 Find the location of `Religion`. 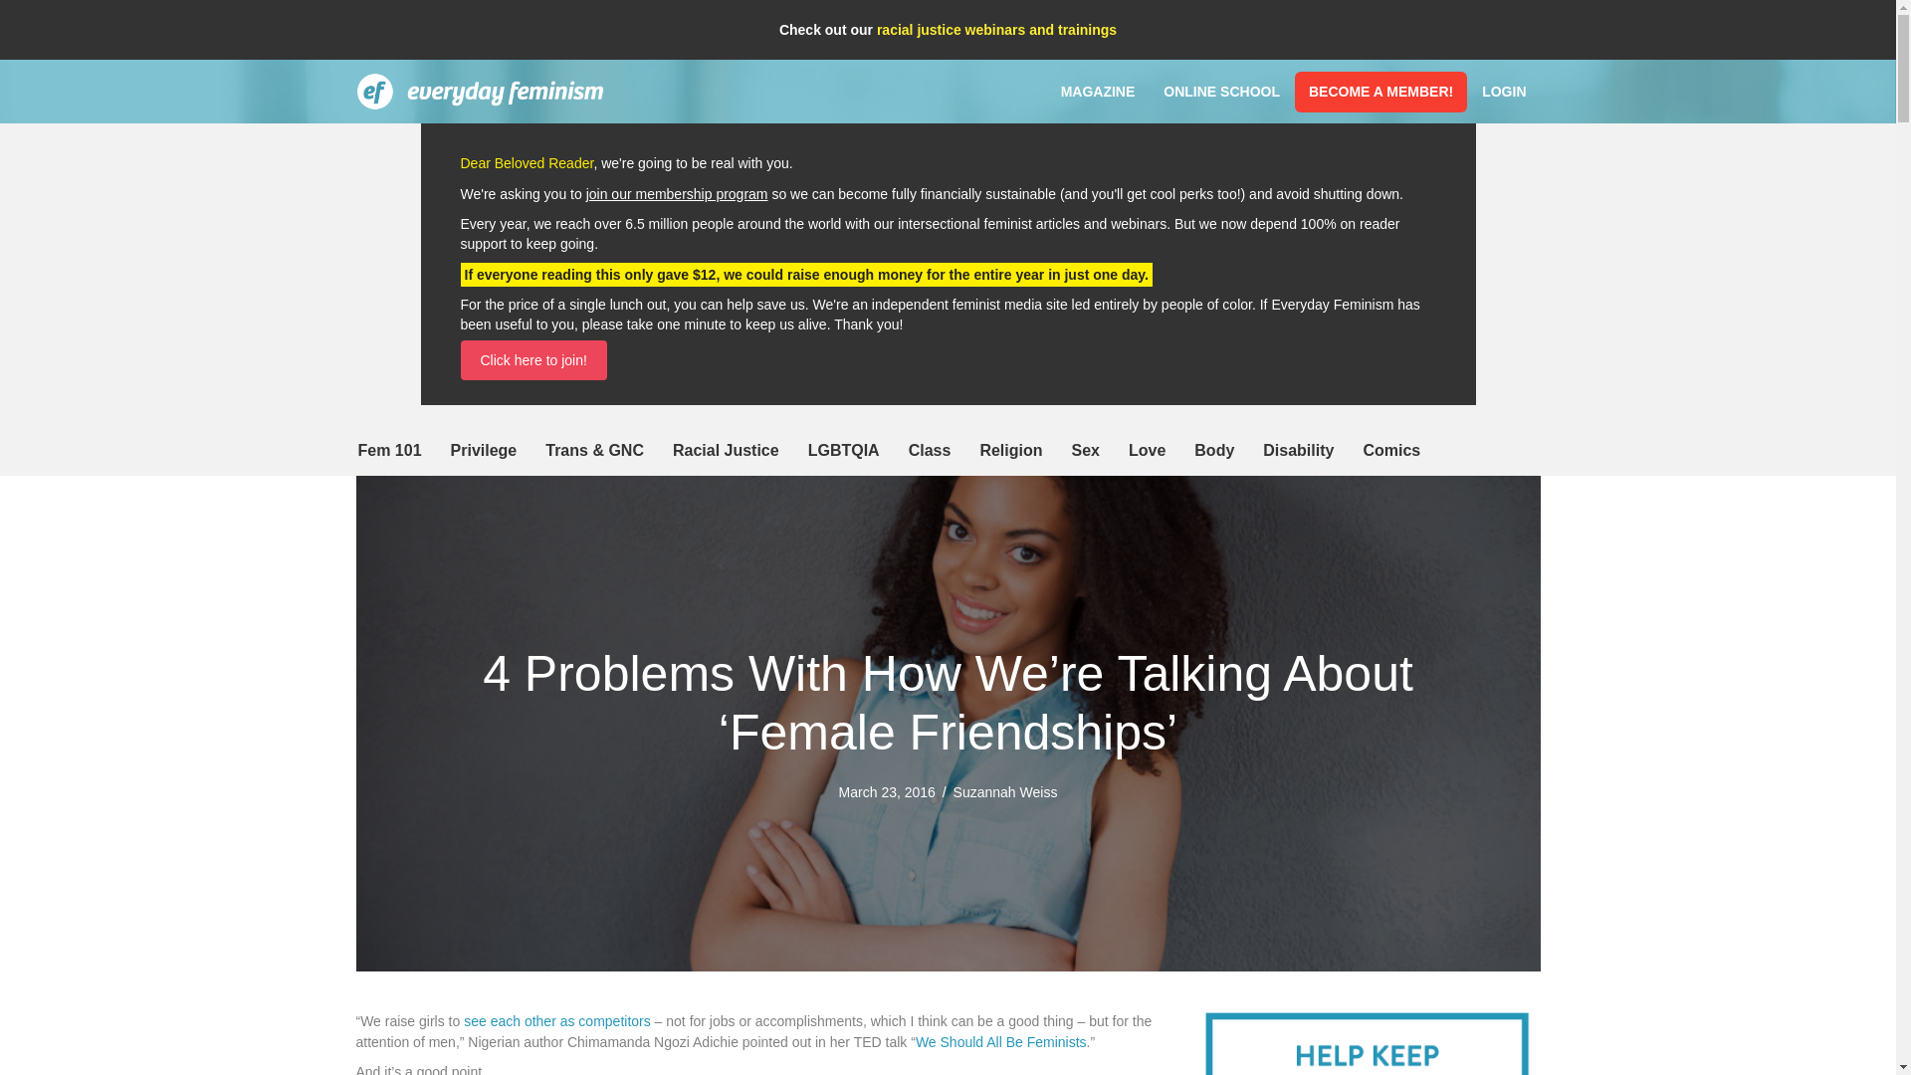

Religion is located at coordinates (1010, 450).